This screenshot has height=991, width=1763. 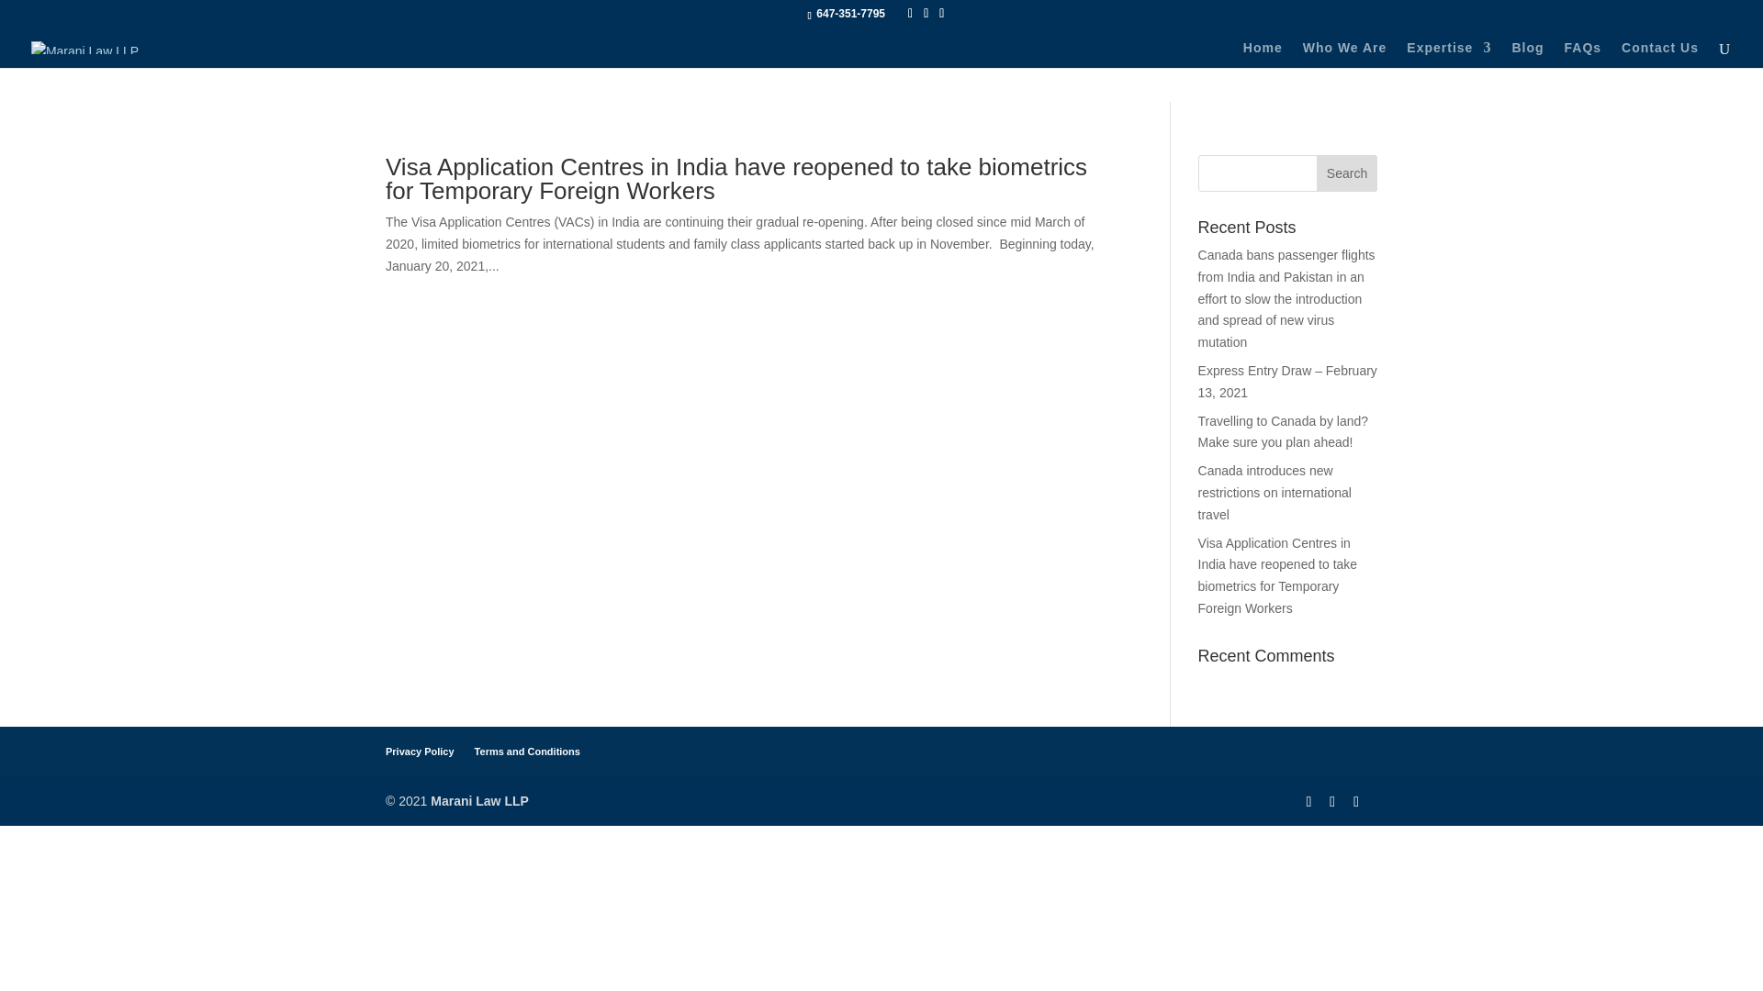 I want to click on Home, so click(x=1263, y=55).